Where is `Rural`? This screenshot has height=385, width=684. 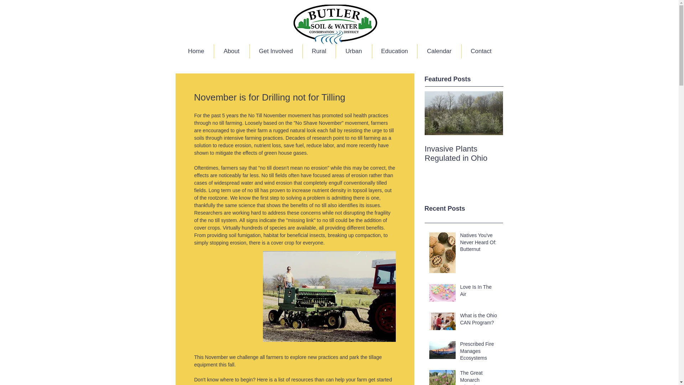 Rural is located at coordinates (319, 51).